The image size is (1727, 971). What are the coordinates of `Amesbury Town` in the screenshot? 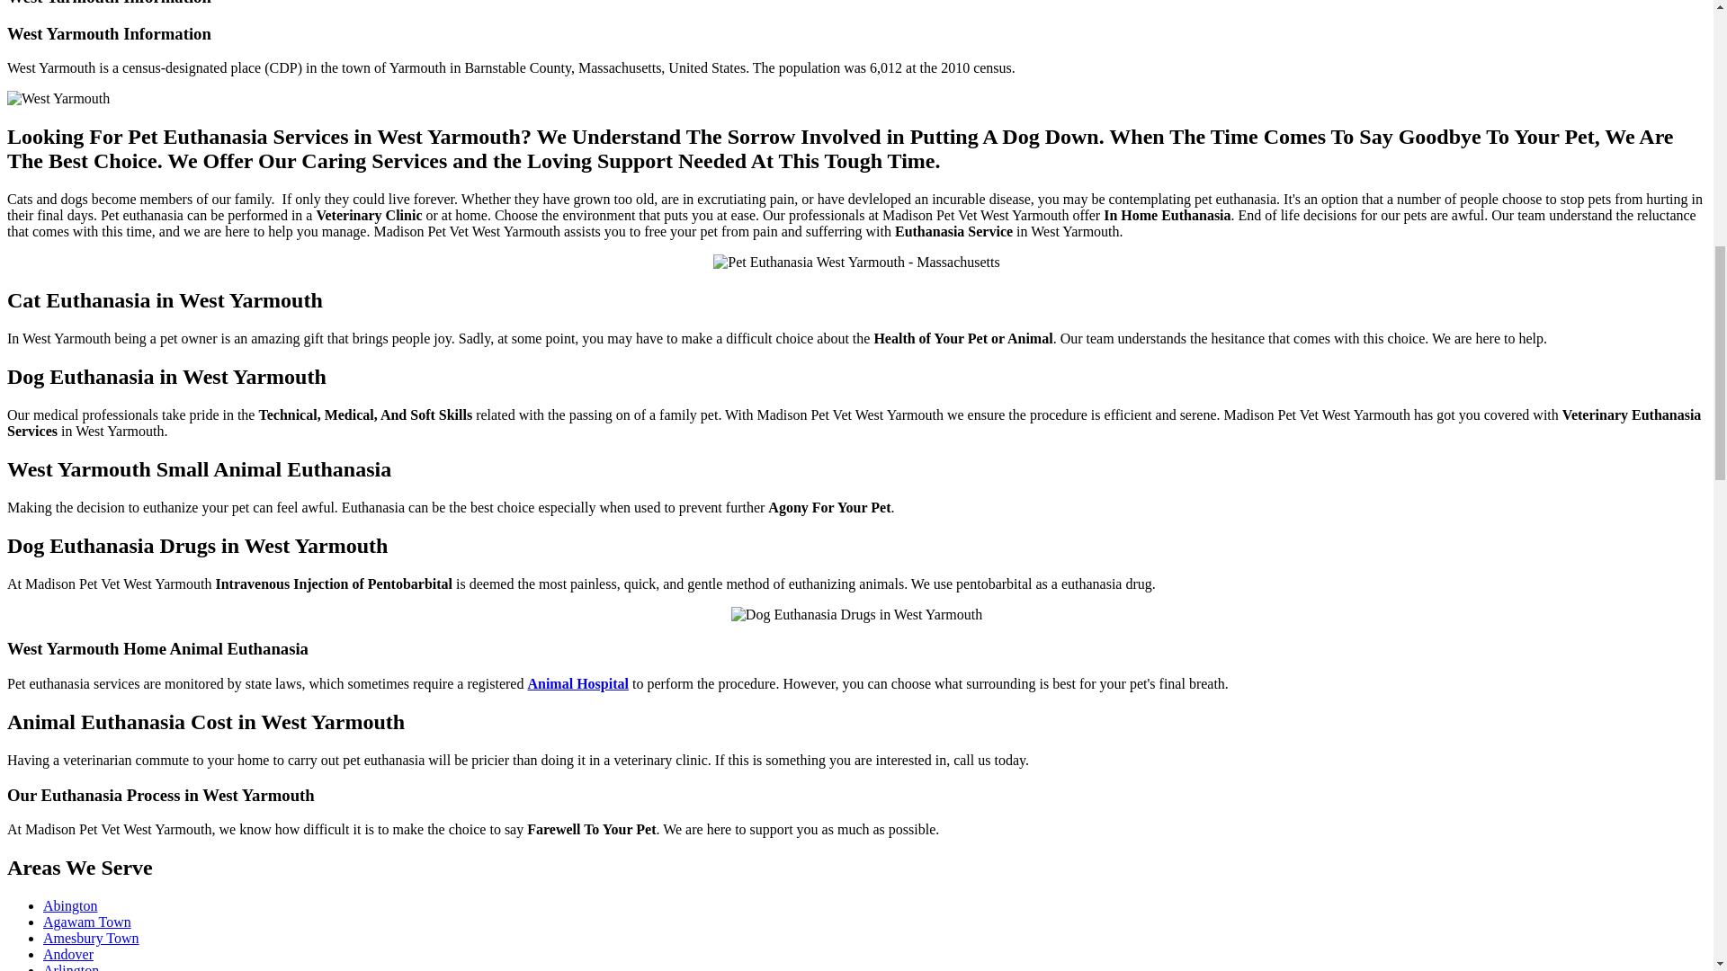 It's located at (92, 937).